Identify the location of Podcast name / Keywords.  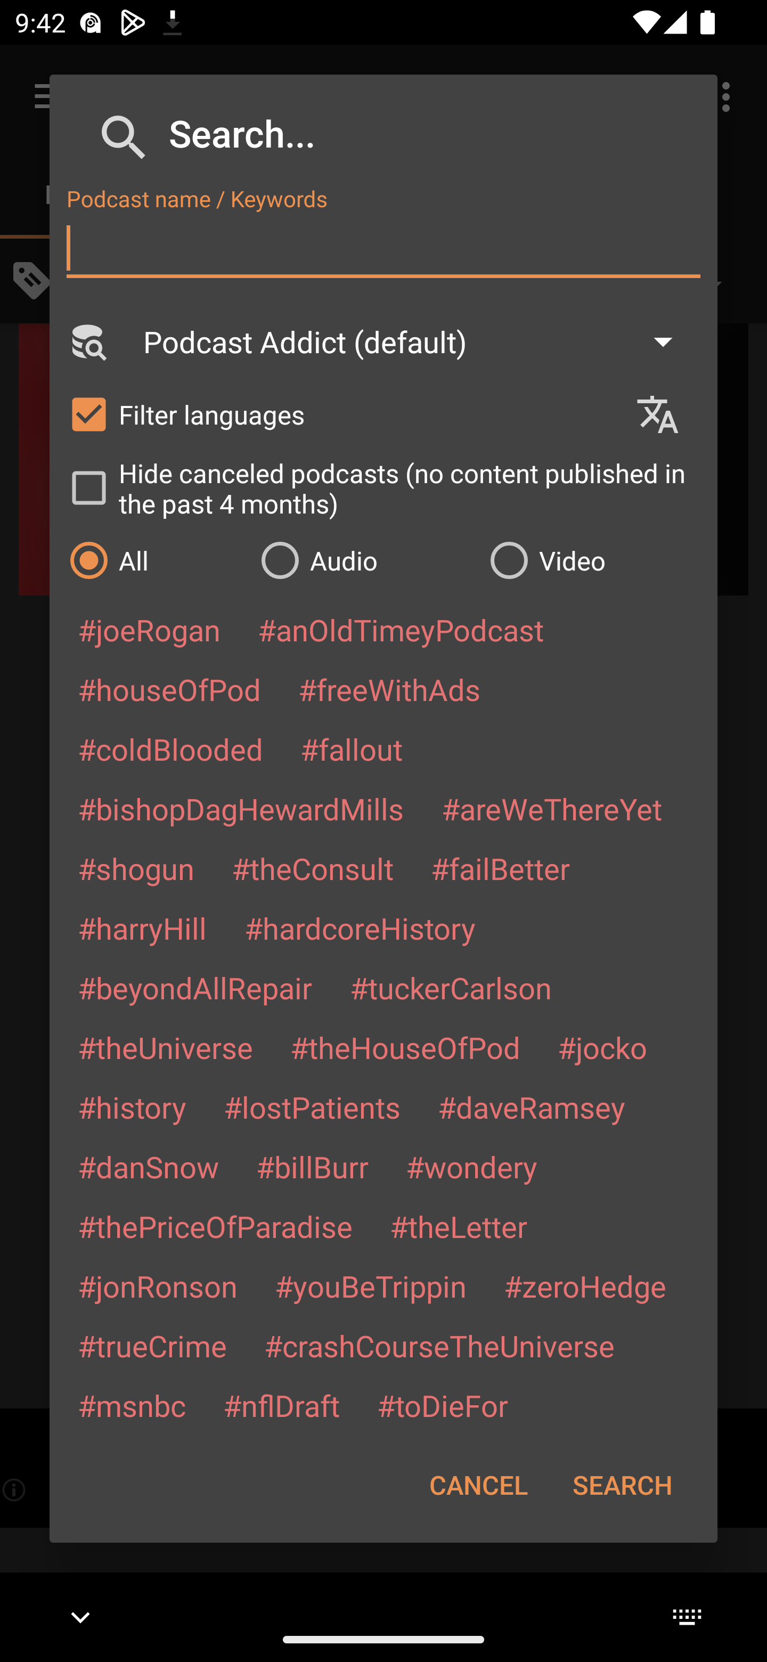
(383, 248).